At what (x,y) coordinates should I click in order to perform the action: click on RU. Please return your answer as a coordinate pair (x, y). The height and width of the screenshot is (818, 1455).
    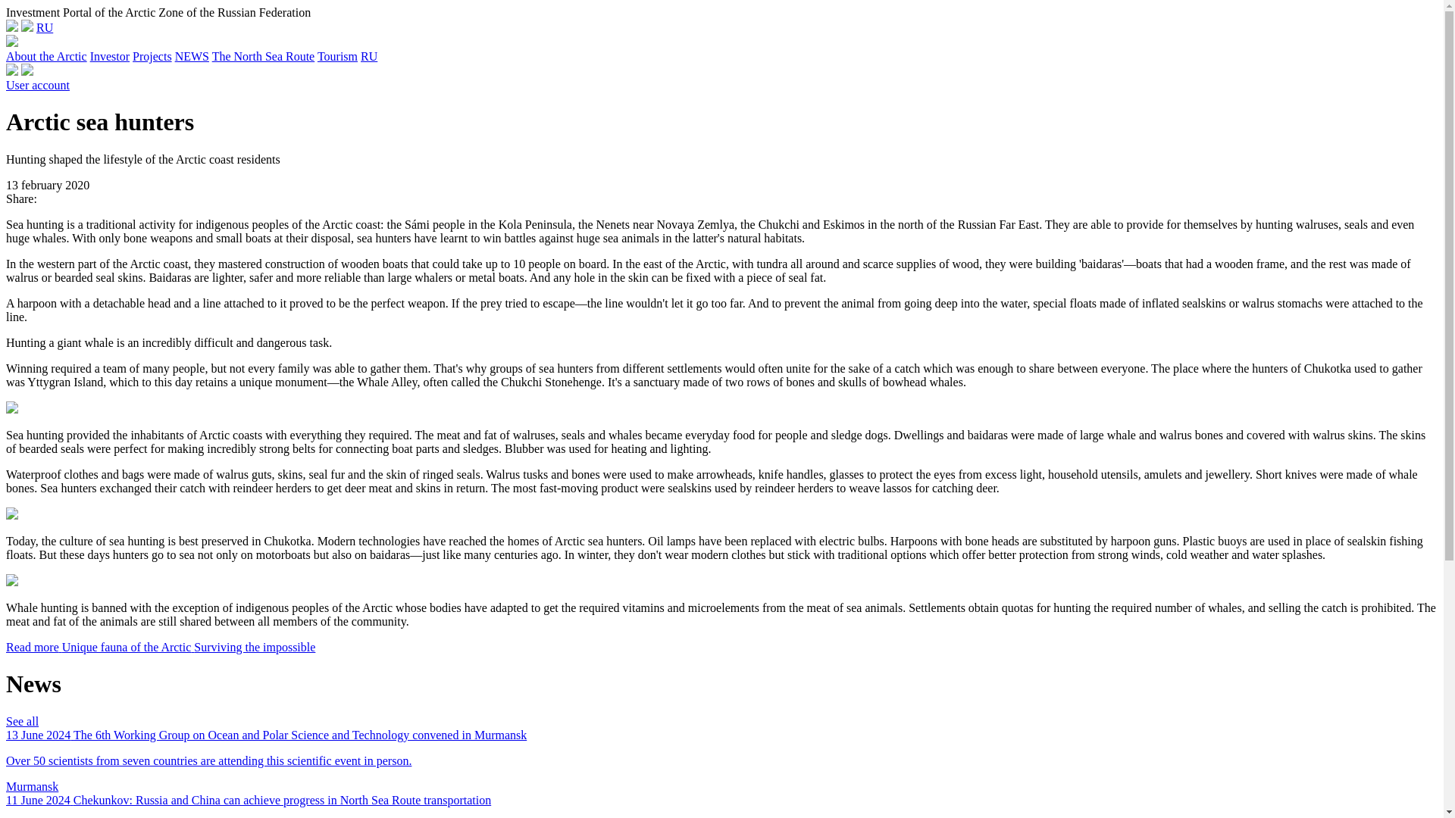
    Looking at the image, I should click on (368, 56).